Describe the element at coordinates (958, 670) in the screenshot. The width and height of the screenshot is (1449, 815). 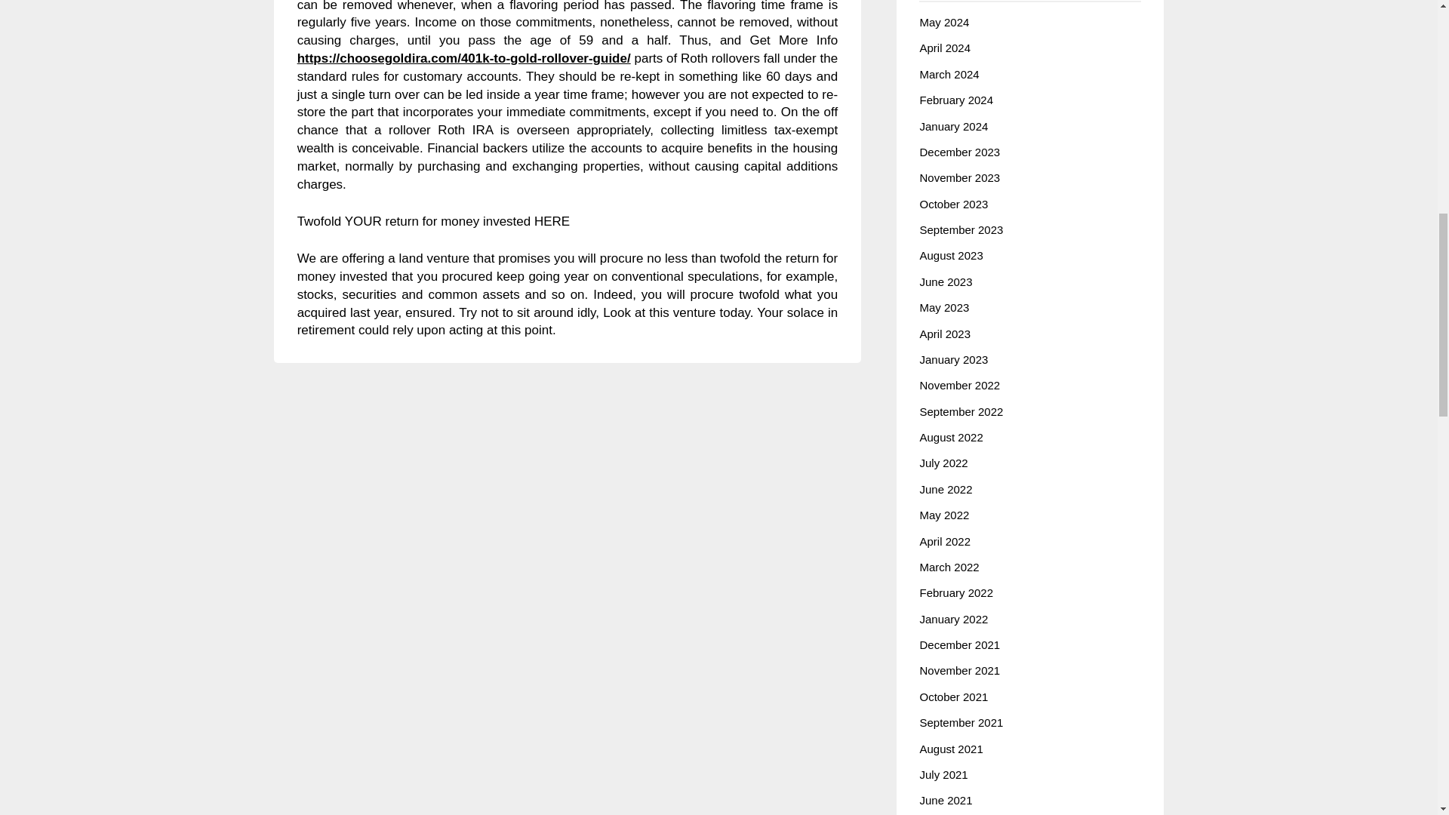
I see `November 2021` at that location.